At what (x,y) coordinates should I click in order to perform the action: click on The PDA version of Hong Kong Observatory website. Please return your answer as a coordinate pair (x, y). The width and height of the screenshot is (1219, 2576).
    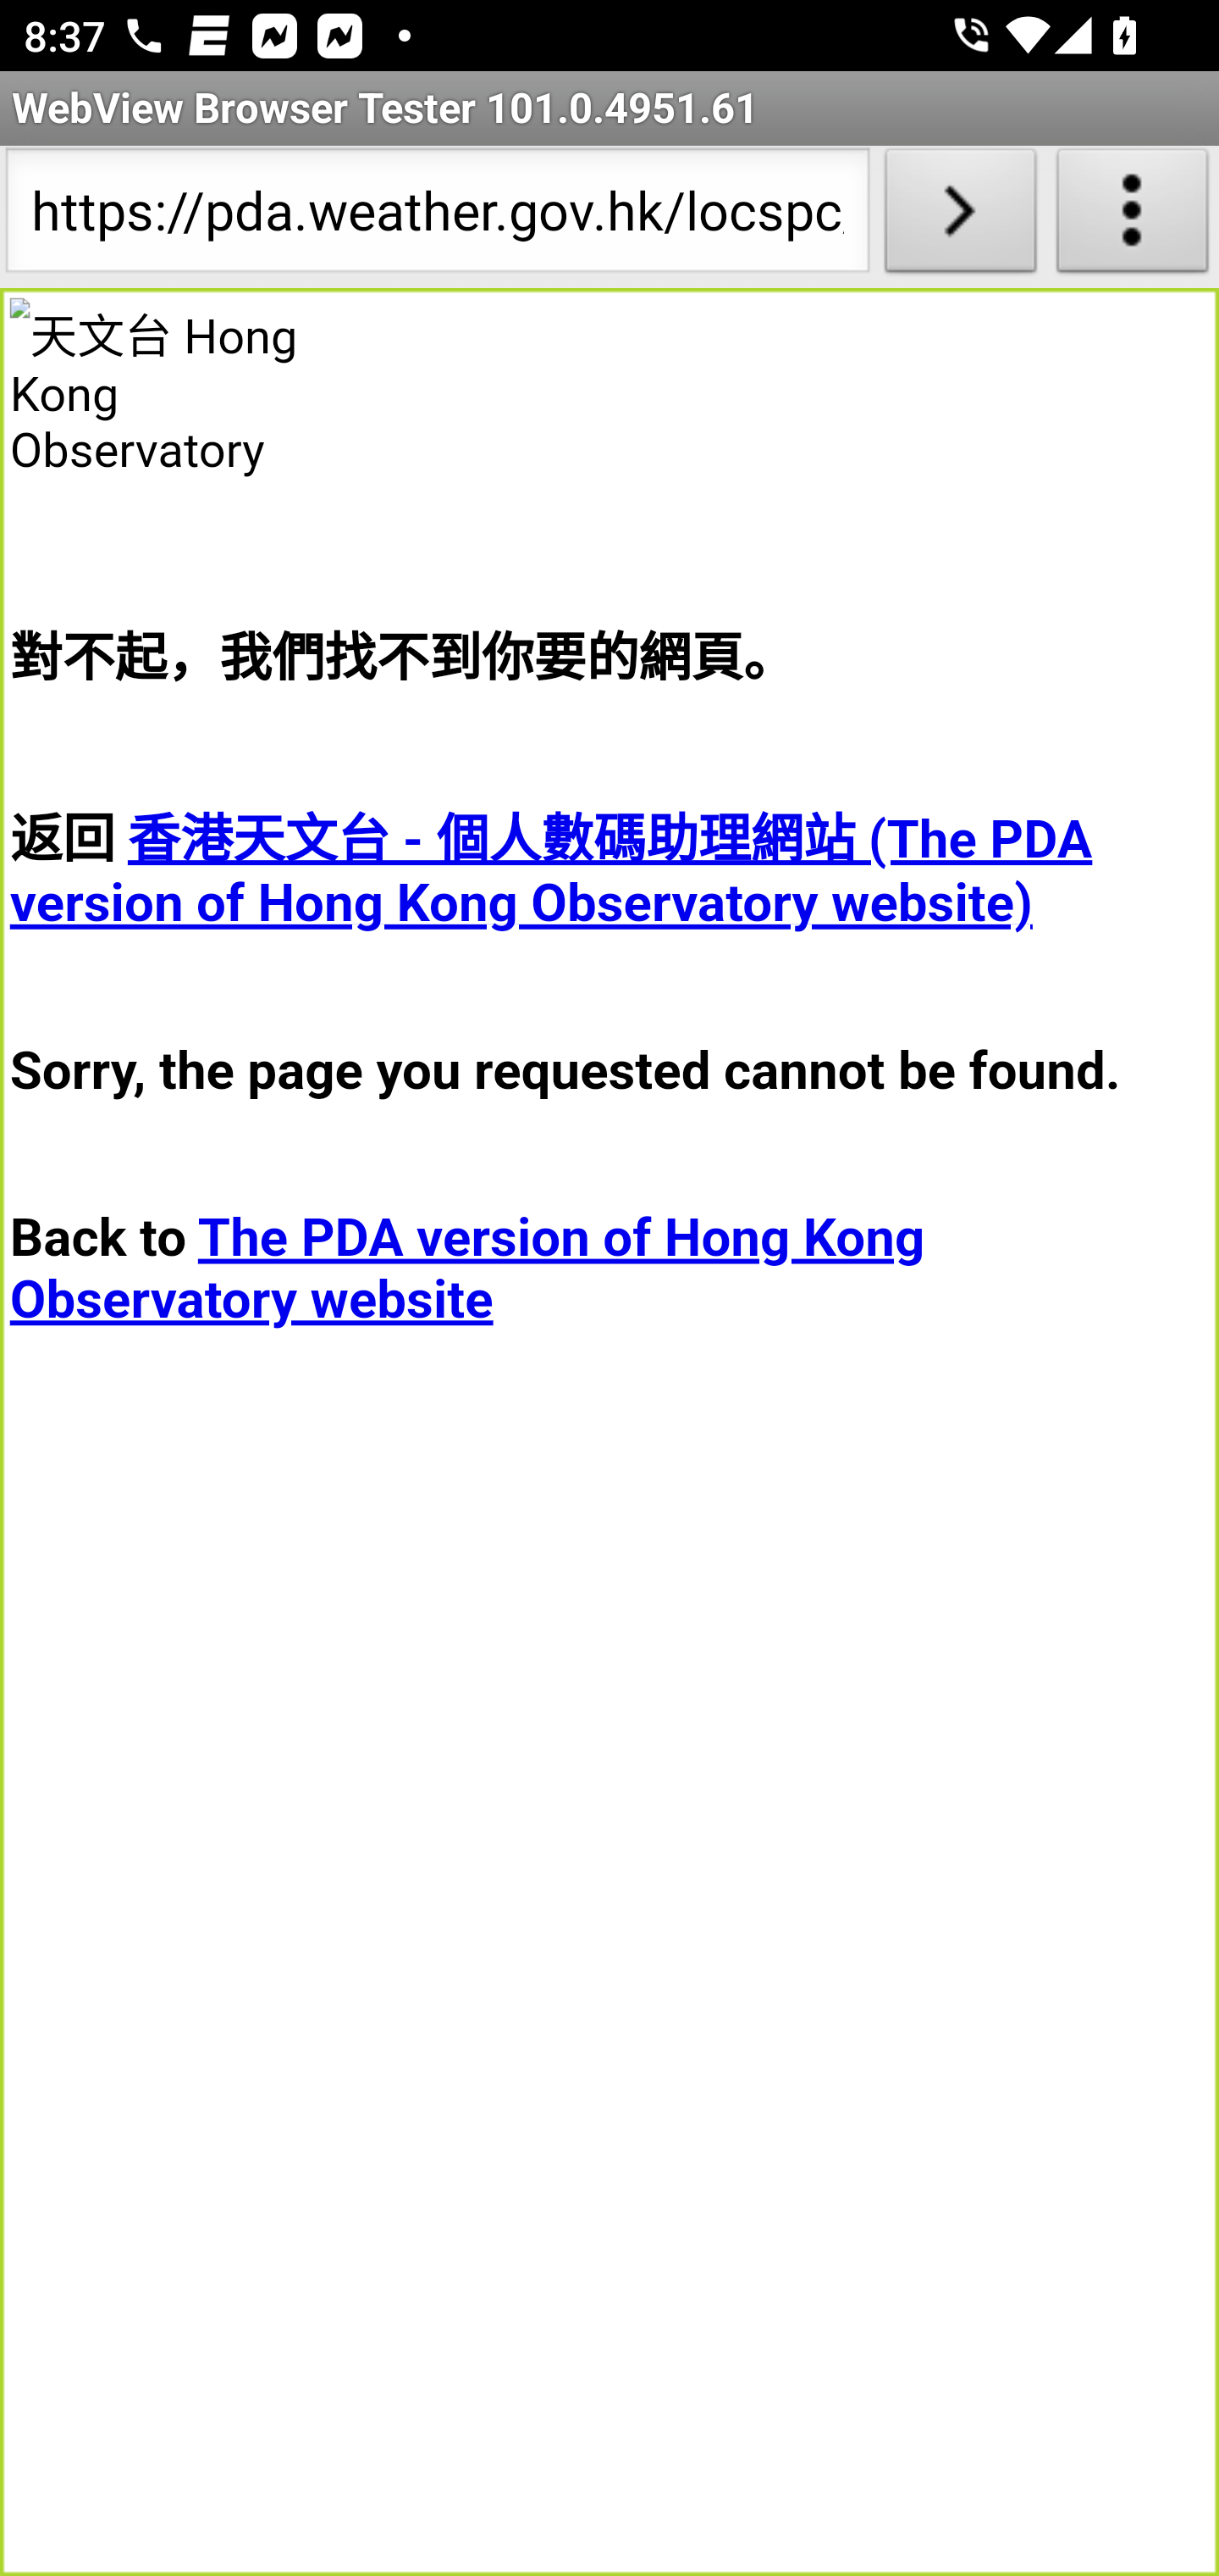
    Looking at the image, I should click on (467, 1268).